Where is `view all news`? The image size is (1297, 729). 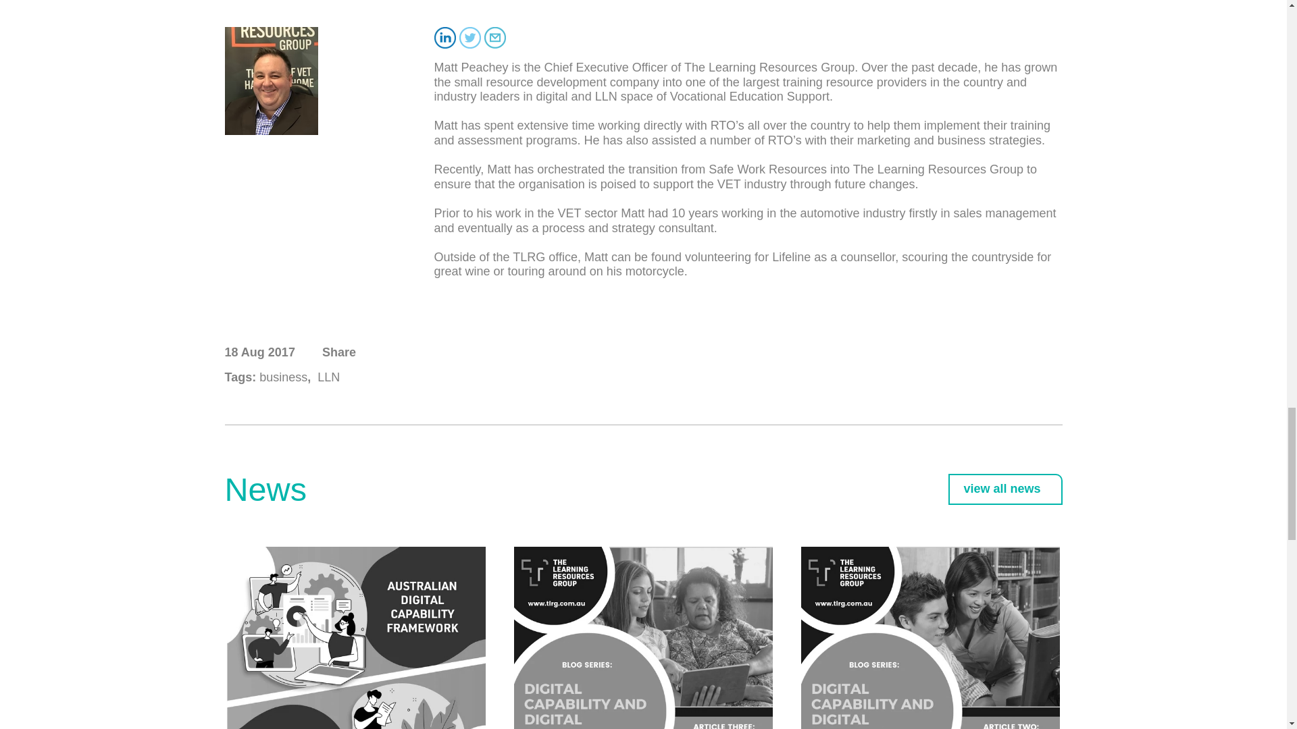 view all news is located at coordinates (1005, 489).